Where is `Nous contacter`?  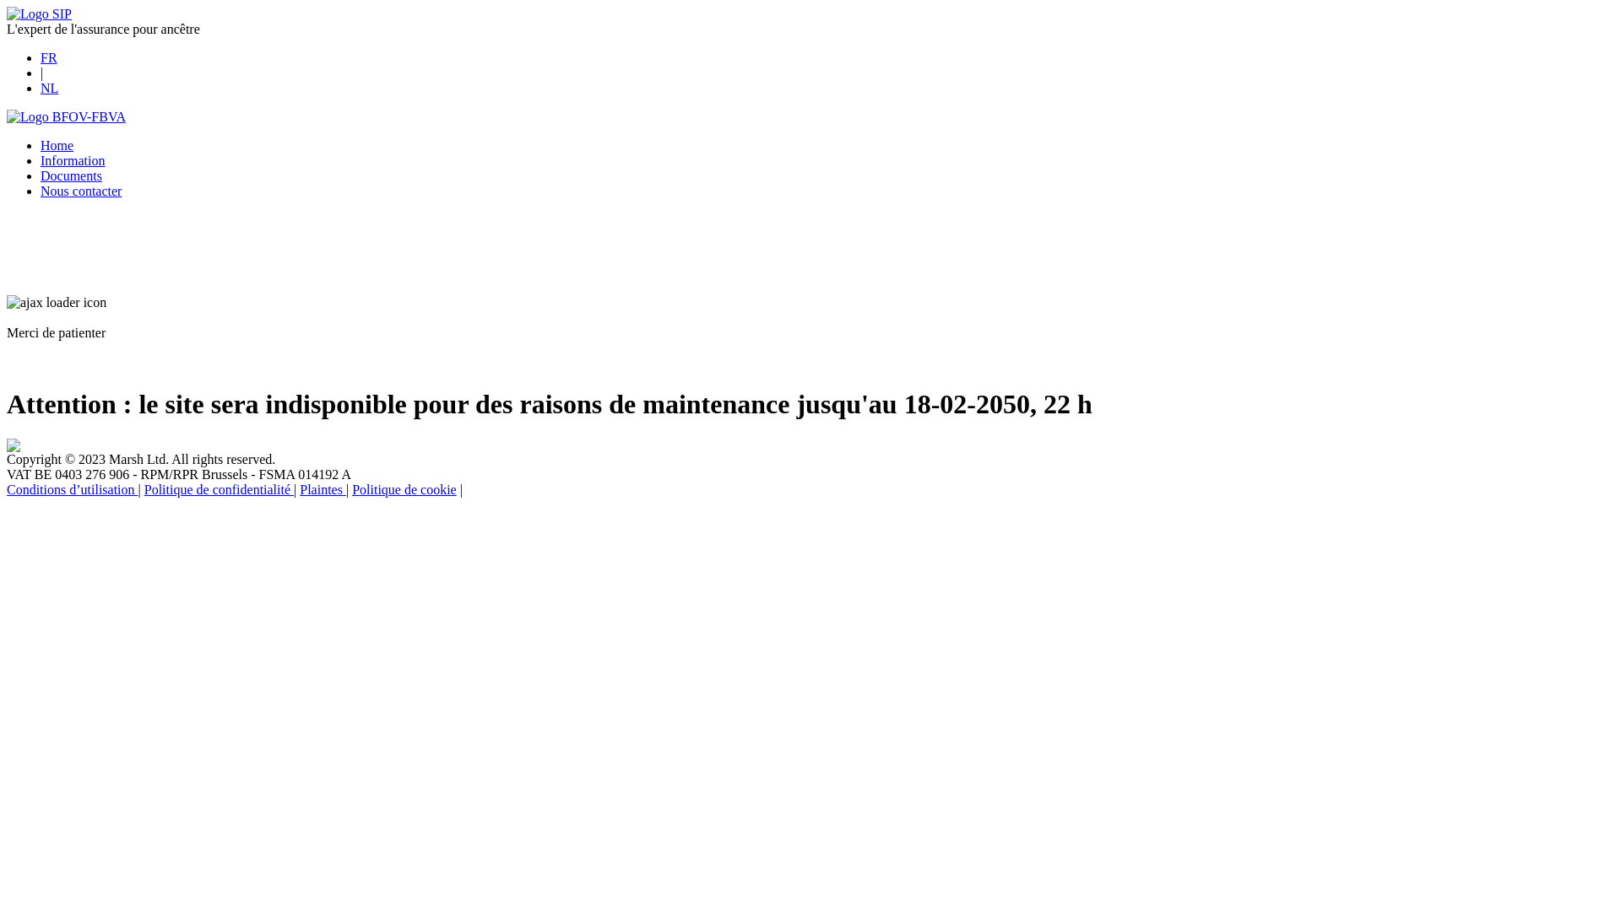
Nous contacter is located at coordinates (81, 191).